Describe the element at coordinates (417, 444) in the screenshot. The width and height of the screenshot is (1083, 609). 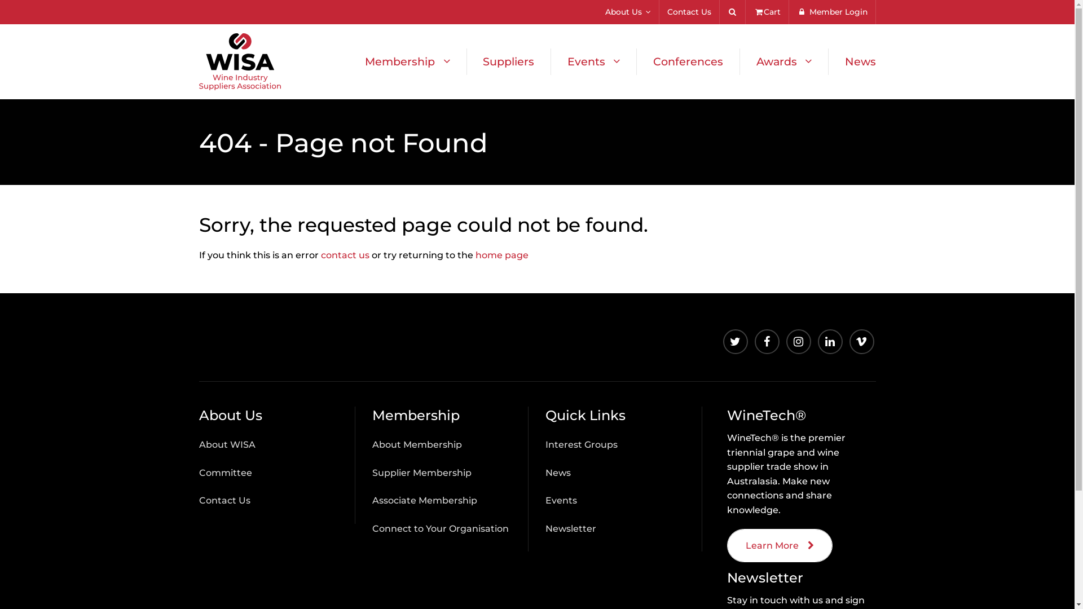
I see `About Membership` at that location.